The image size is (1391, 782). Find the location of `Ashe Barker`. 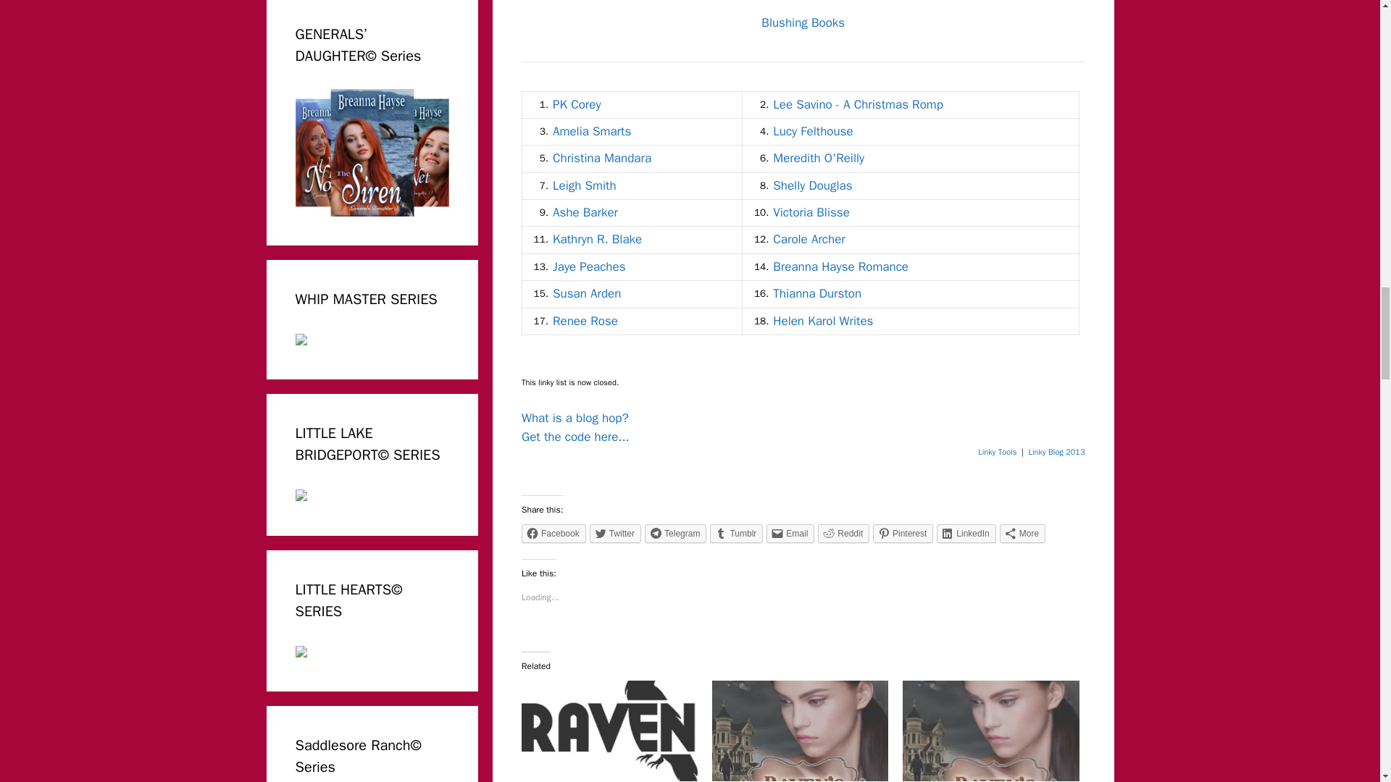

Ashe Barker is located at coordinates (585, 211).